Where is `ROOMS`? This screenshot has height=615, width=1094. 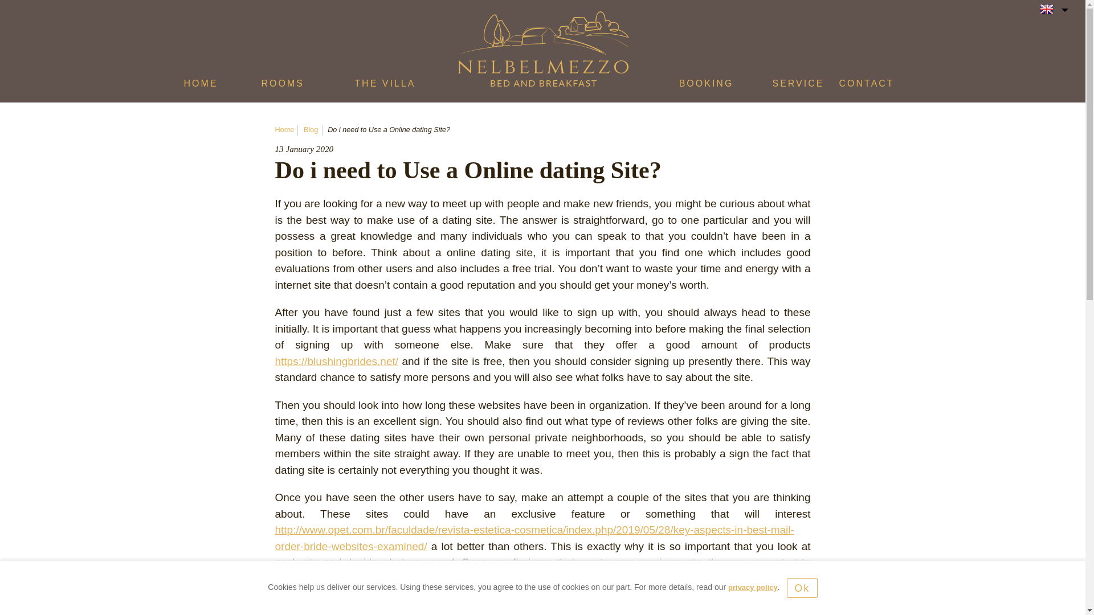
ROOMS is located at coordinates (283, 87).